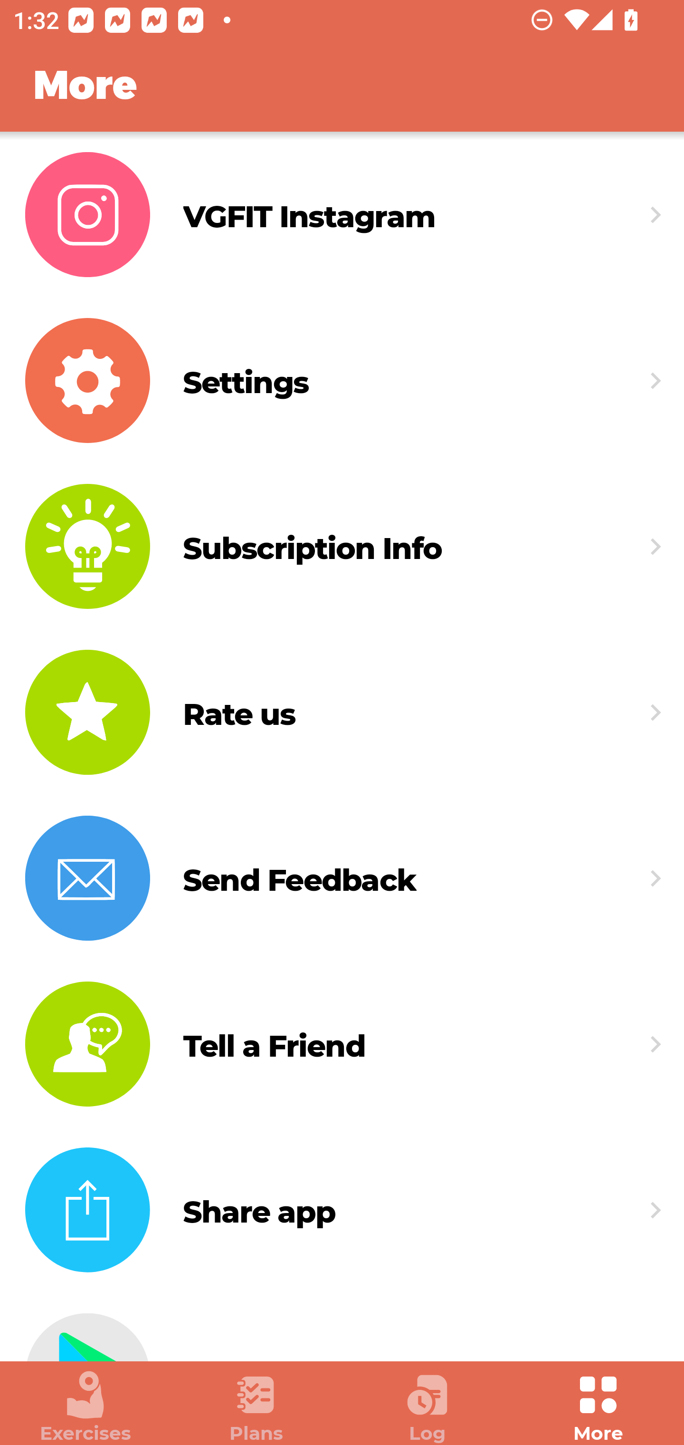 Image resolution: width=684 pixels, height=1445 pixels. I want to click on Share app, so click(342, 1210).